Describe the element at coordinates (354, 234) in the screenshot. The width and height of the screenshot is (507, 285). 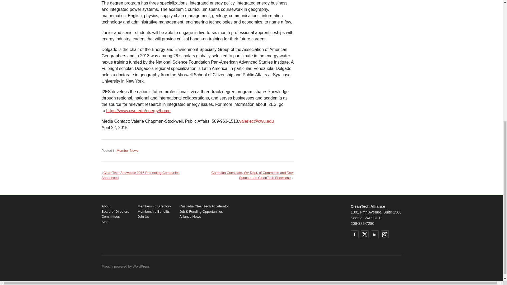
I see `Visit CleanTech Alliance on Facebook` at that location.